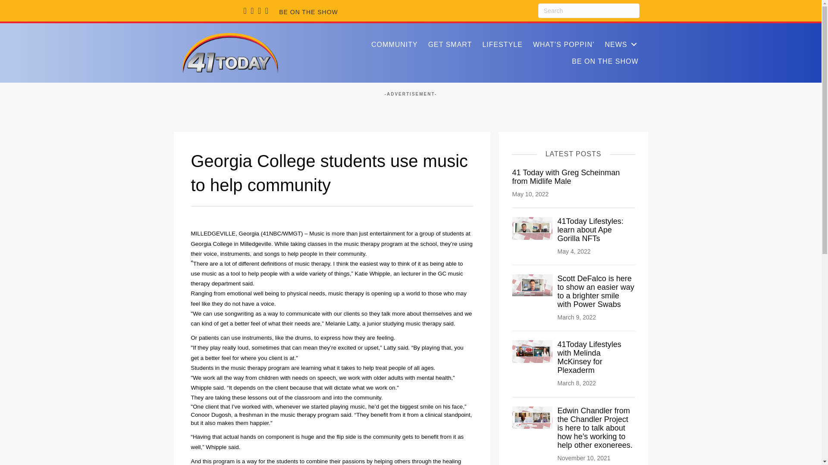 The width and height of the screenshot is (828, 465). What do you see at coordinates (605, 61) in the screenshot?
I see `BE ON THE SHOW` at bounding box center [605, 61].